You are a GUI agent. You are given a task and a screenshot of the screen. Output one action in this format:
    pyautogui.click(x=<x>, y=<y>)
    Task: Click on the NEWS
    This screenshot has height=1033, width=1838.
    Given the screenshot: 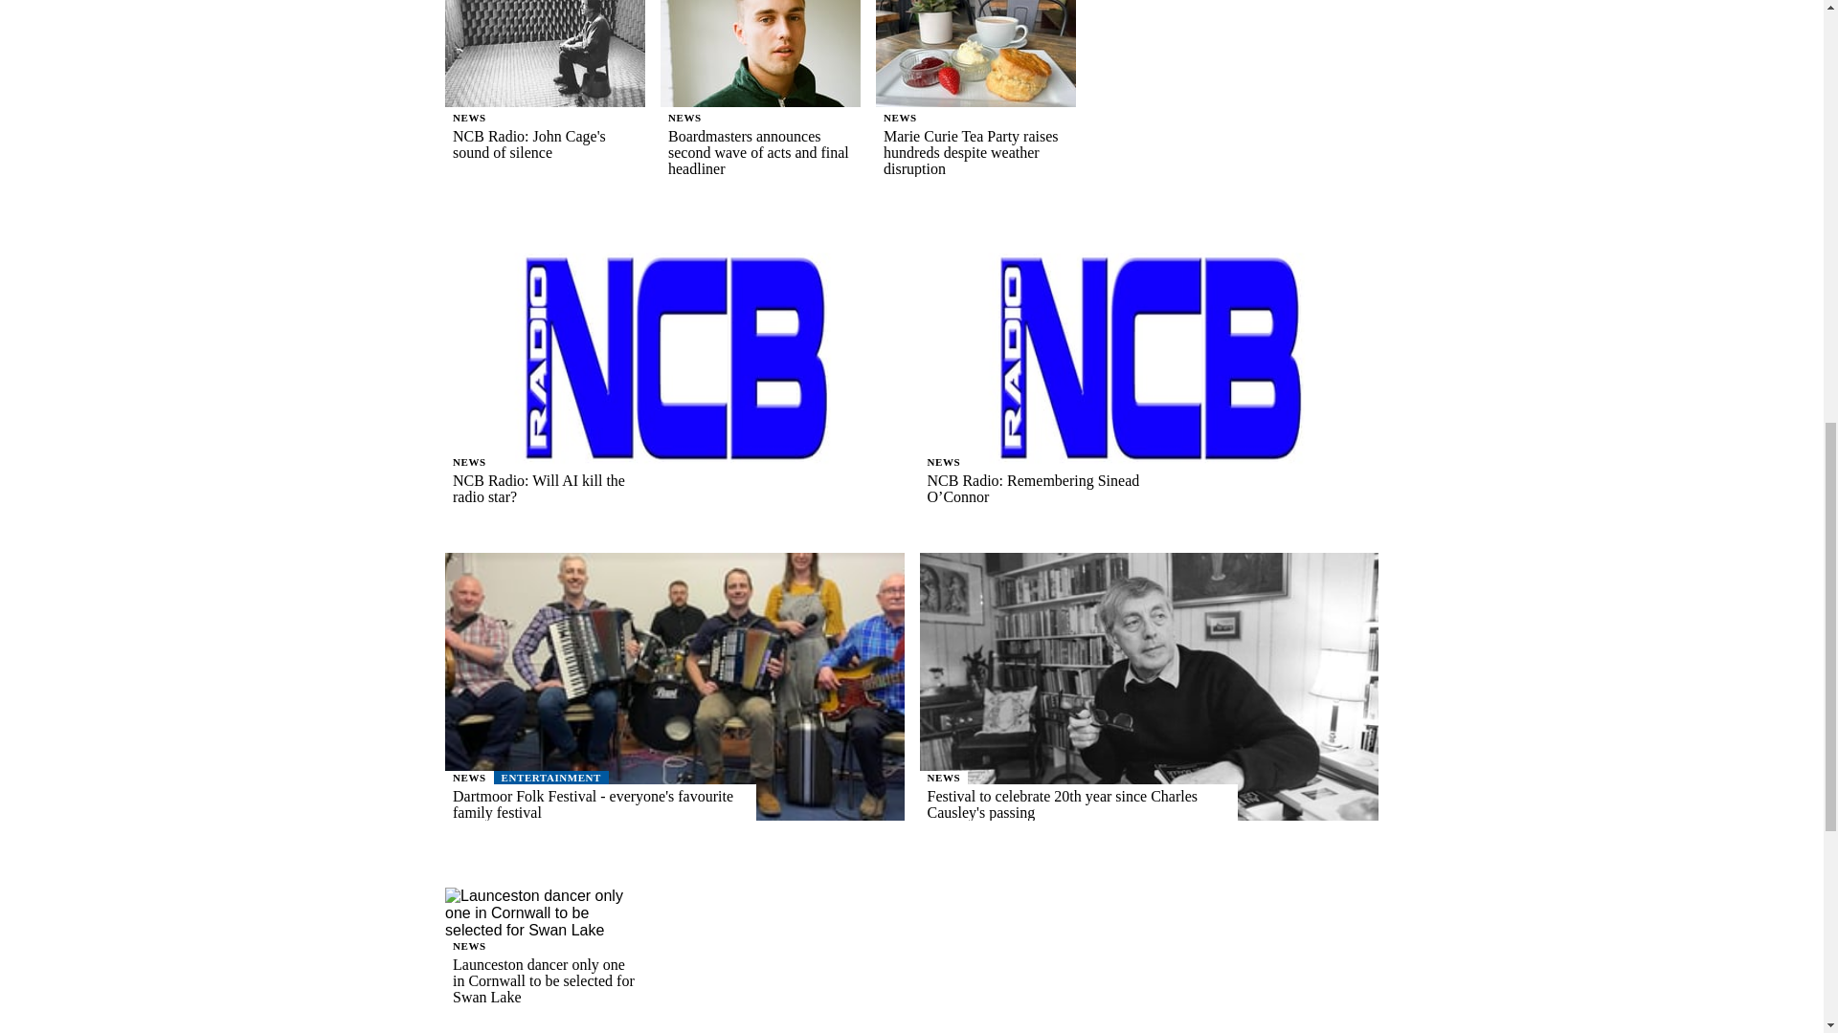 What is the action you would take?
    pyautogui.click(x=469, y=117)
    